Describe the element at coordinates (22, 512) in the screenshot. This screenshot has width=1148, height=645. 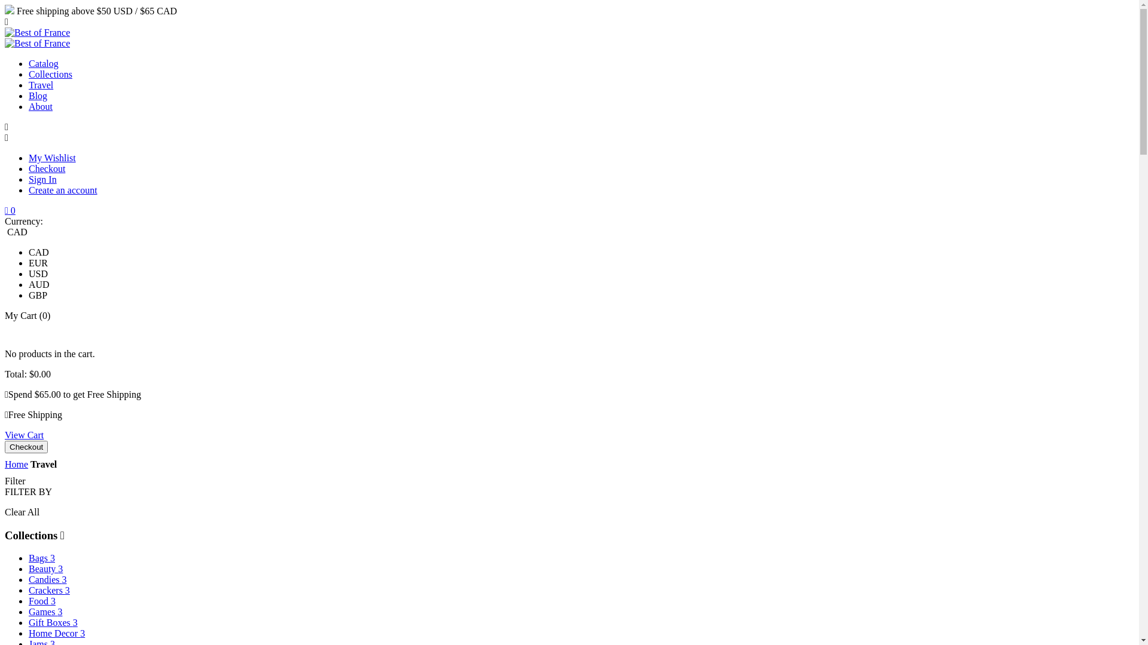
I see `Clear All` at that location.